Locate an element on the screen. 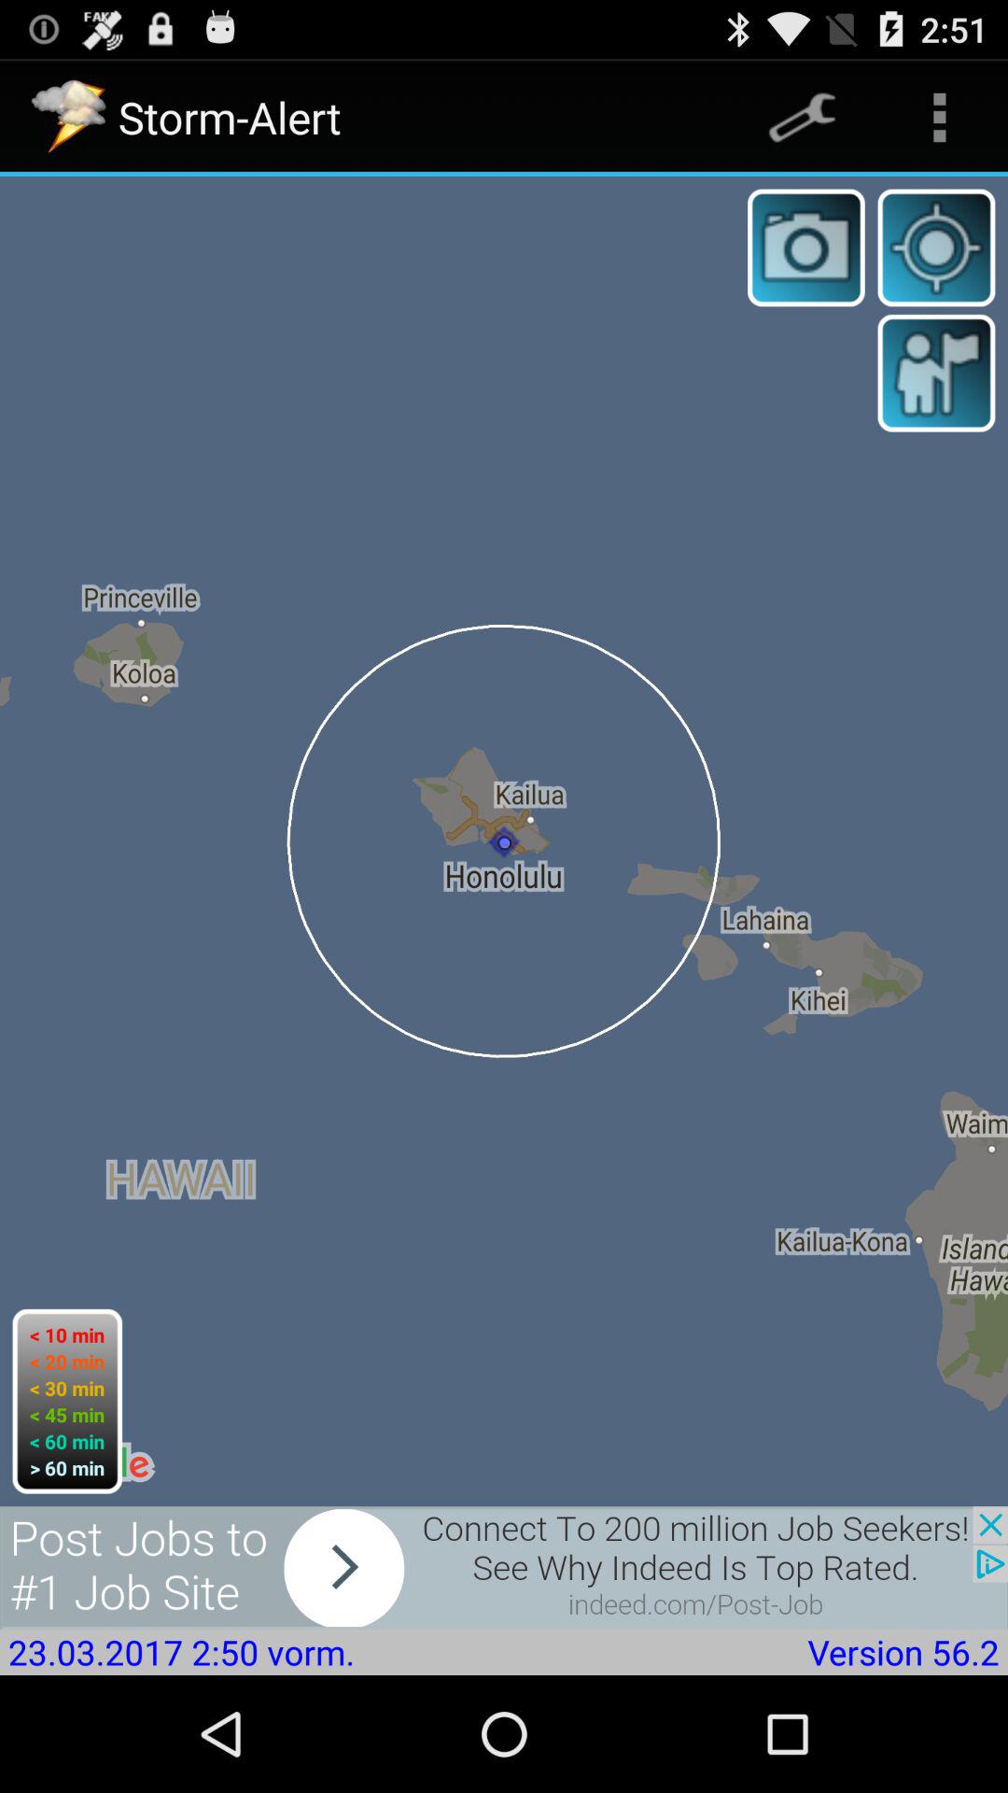 This screenshot has width=1008, height=1793. take photo is located at coordinates (806, 247).